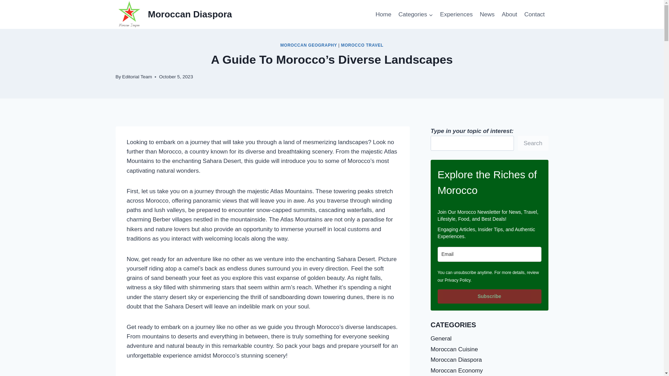  I want to click on Categories, so click(415, 15).